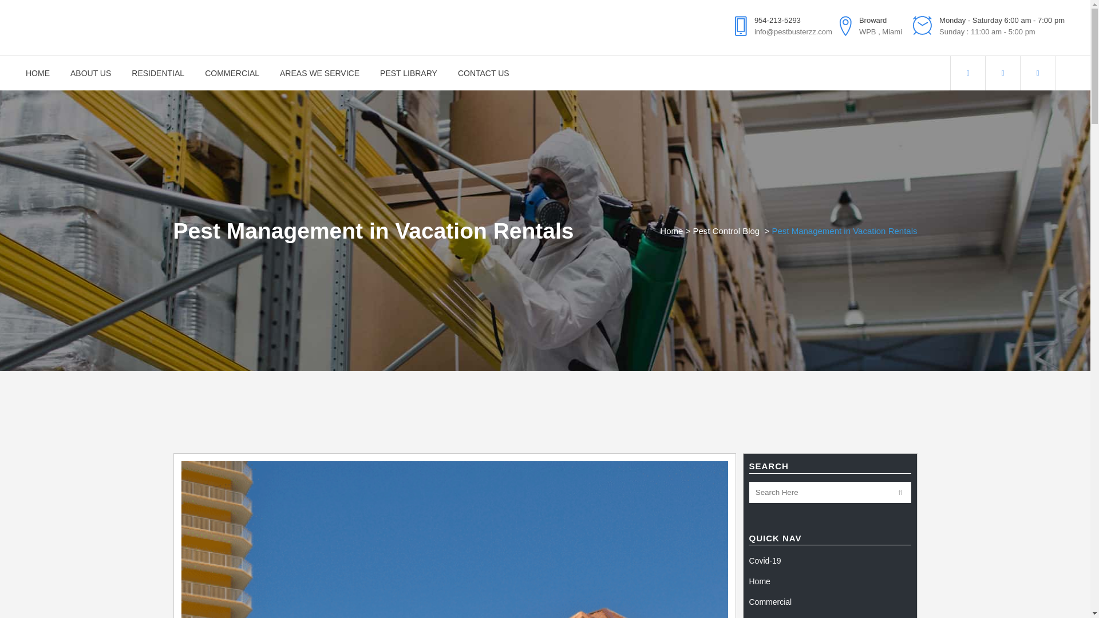 The width and height of the screenshot is (1099, 618). I want to click on HOME, so click(42, 73).